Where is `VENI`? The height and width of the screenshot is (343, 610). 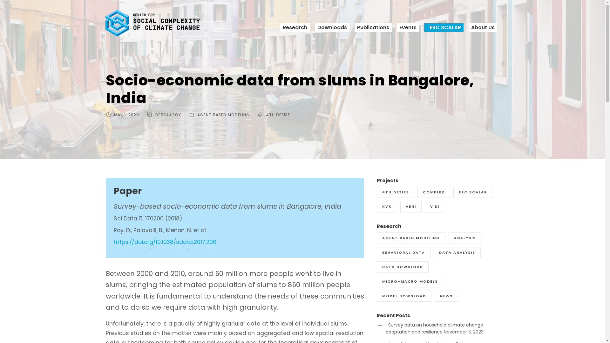
VENI is located at coordinates (411, 207).